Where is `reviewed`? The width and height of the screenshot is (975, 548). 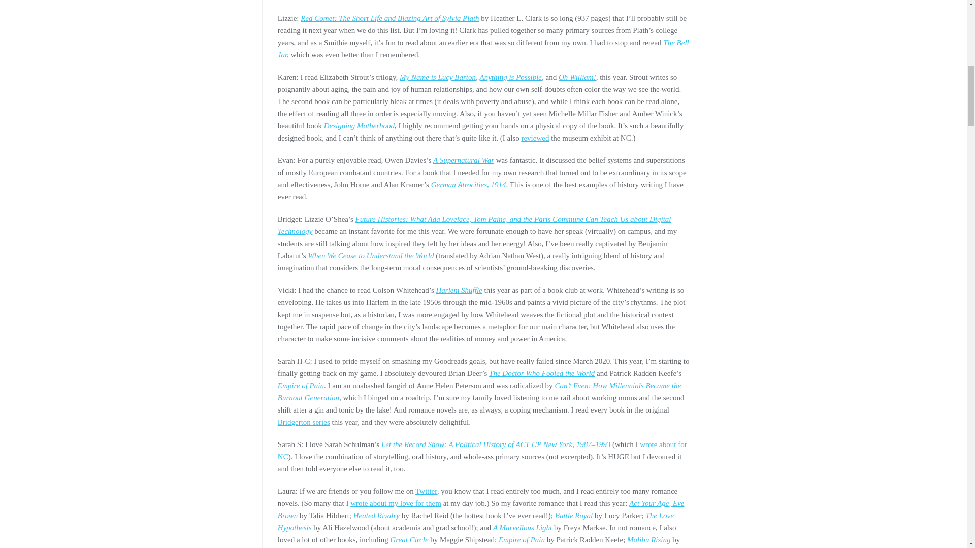
reviewed is located at coordinates (534, 138).